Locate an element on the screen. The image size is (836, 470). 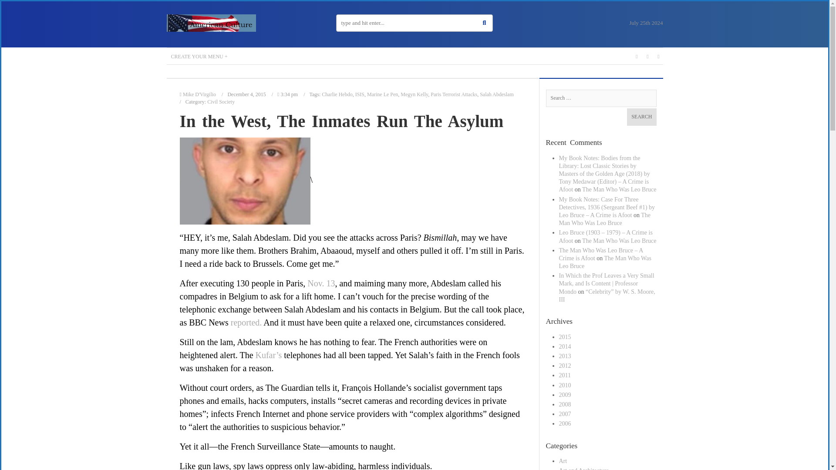
Marine Le Pen is located at coordinates (382, 94).